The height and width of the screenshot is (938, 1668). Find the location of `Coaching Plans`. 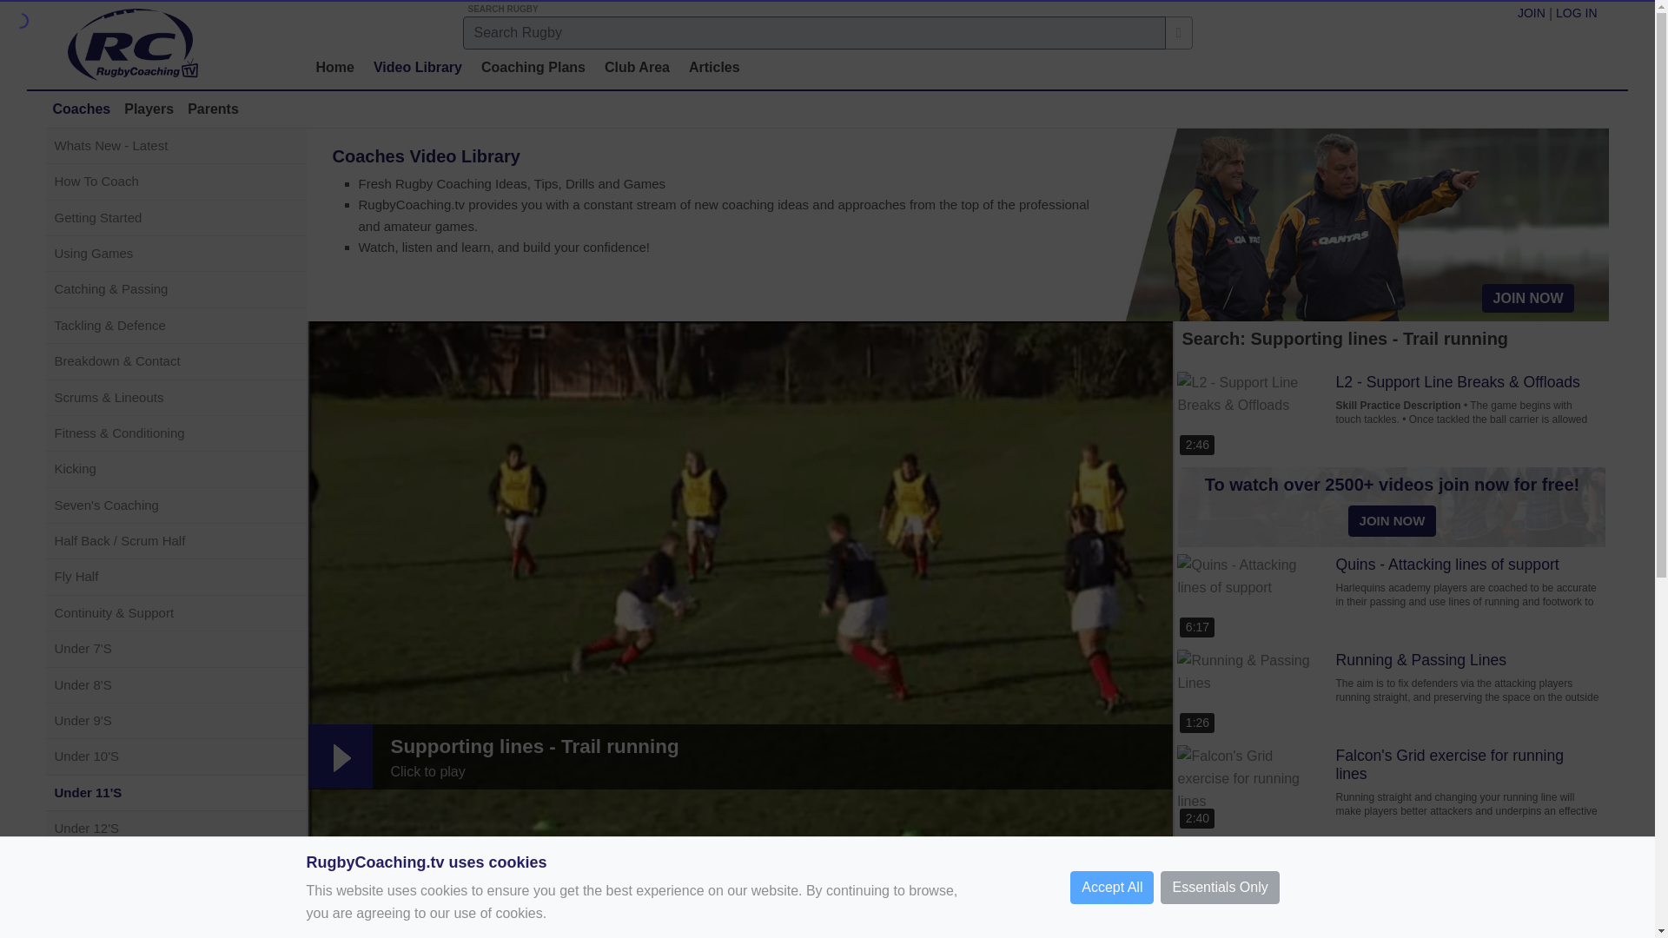

Coaching Plans is located at coordinates (533, 68).